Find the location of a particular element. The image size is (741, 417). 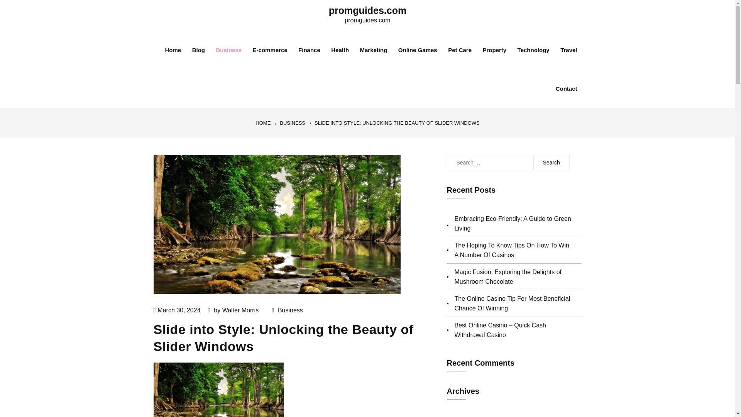

BUSINESS is located at coordinates (293, 123).